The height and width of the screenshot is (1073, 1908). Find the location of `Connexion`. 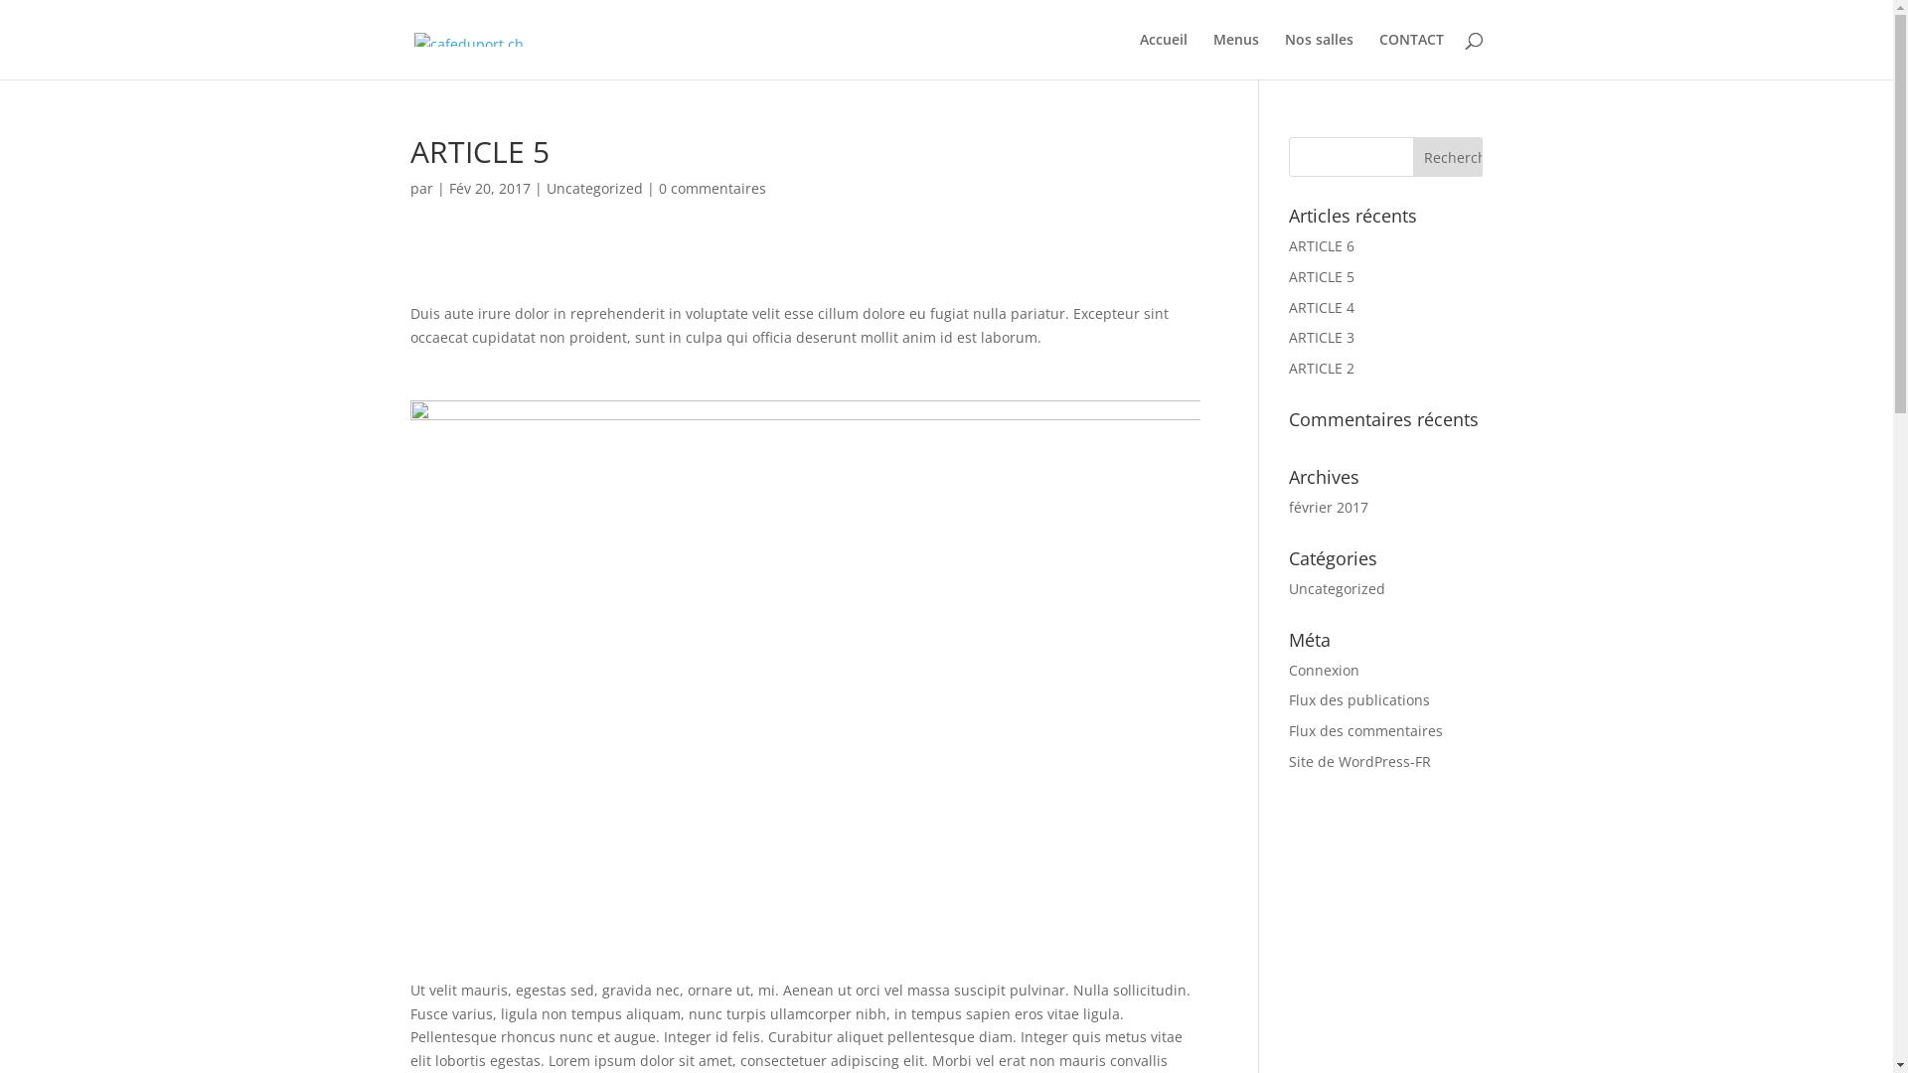

Connexion is located at coordinates (1324, 670).